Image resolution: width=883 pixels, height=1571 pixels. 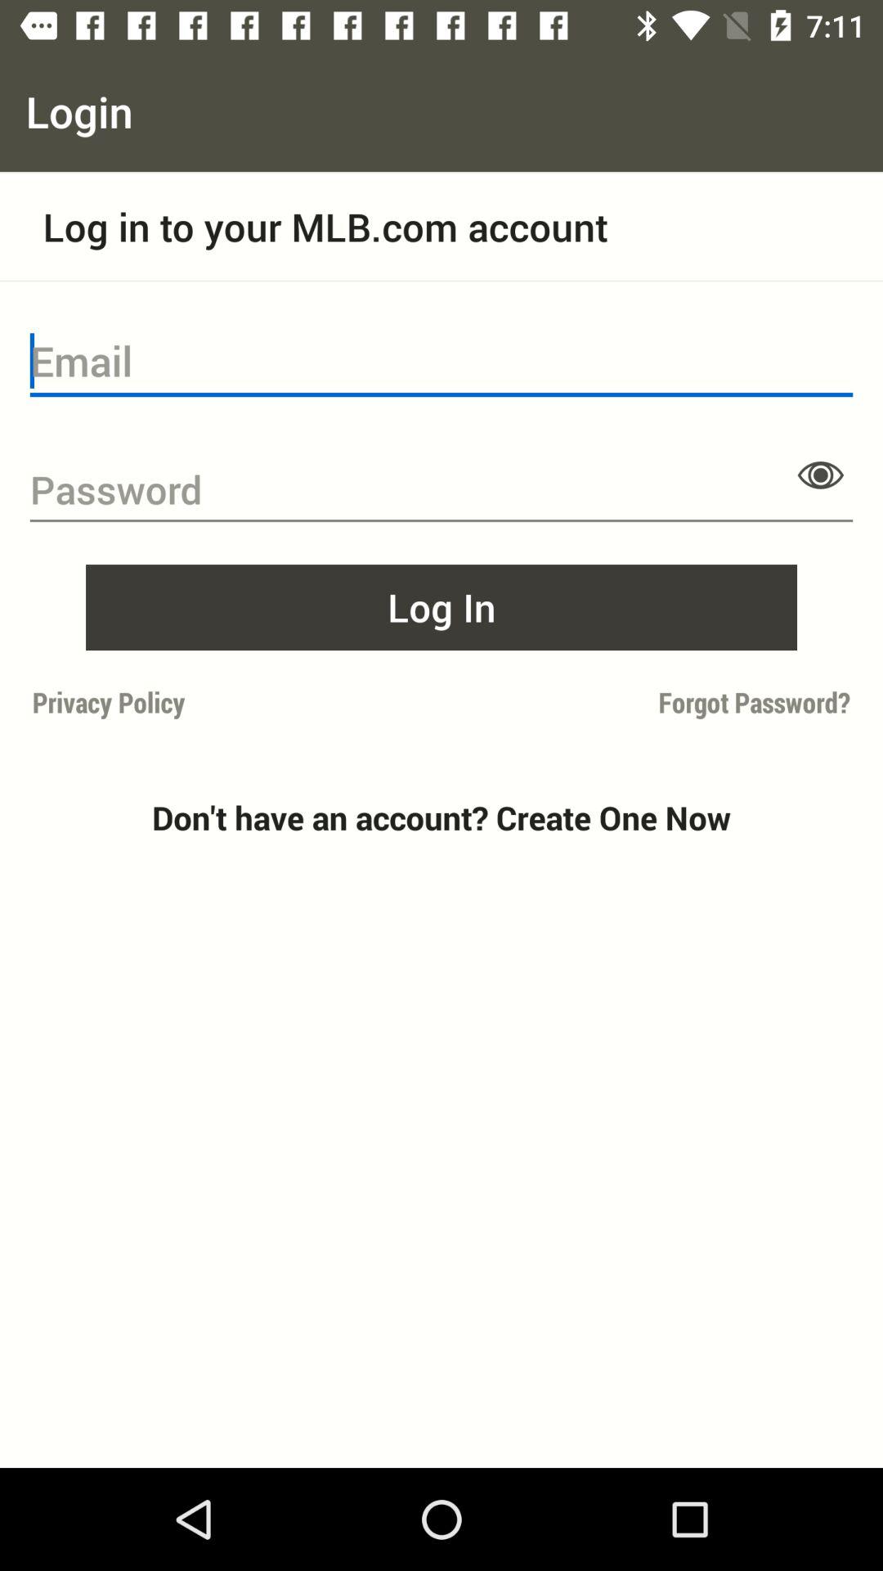 I want to click on turn off the item below log in icon, so click(x=231, y=702).